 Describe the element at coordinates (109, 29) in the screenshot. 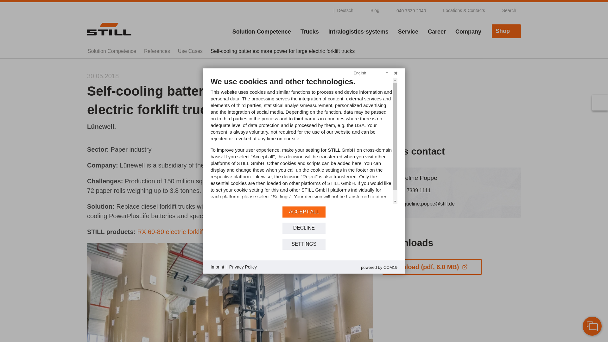

I see `STILL Germany` at that location.